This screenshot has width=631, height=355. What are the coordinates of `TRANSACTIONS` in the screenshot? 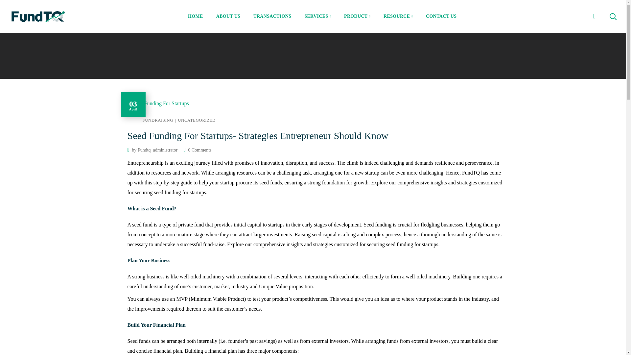 It's located at (272, 16).